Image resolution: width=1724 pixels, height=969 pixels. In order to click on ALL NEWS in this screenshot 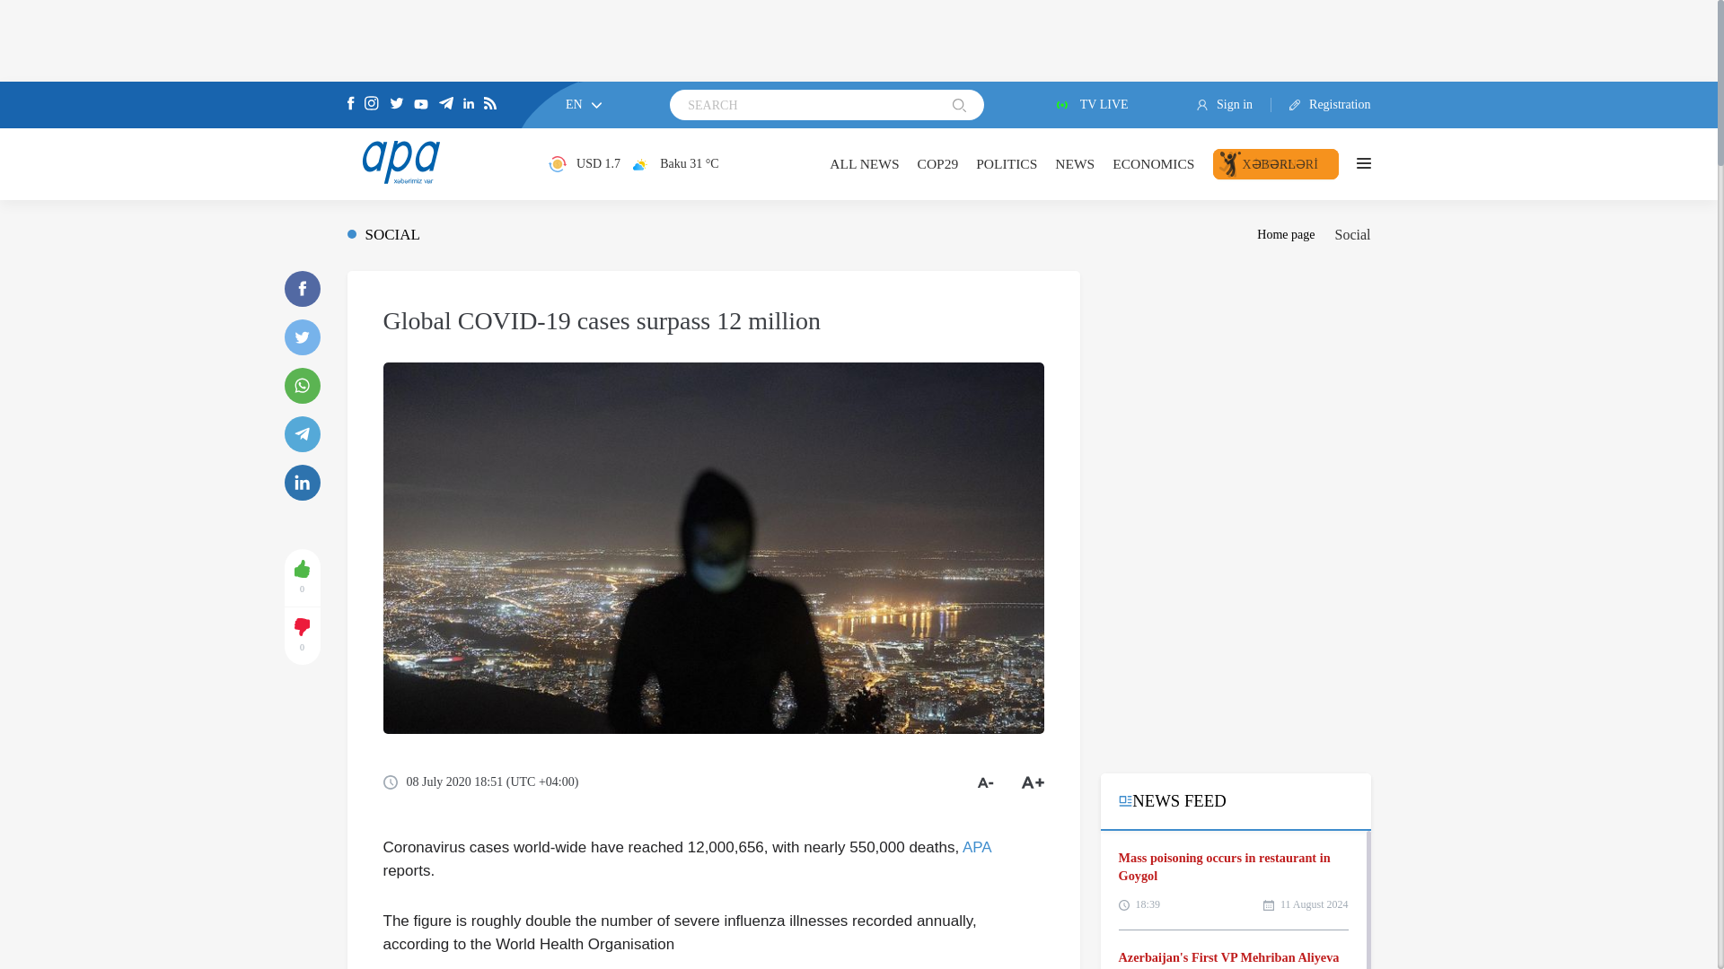, I will do `click(864, 163)`.